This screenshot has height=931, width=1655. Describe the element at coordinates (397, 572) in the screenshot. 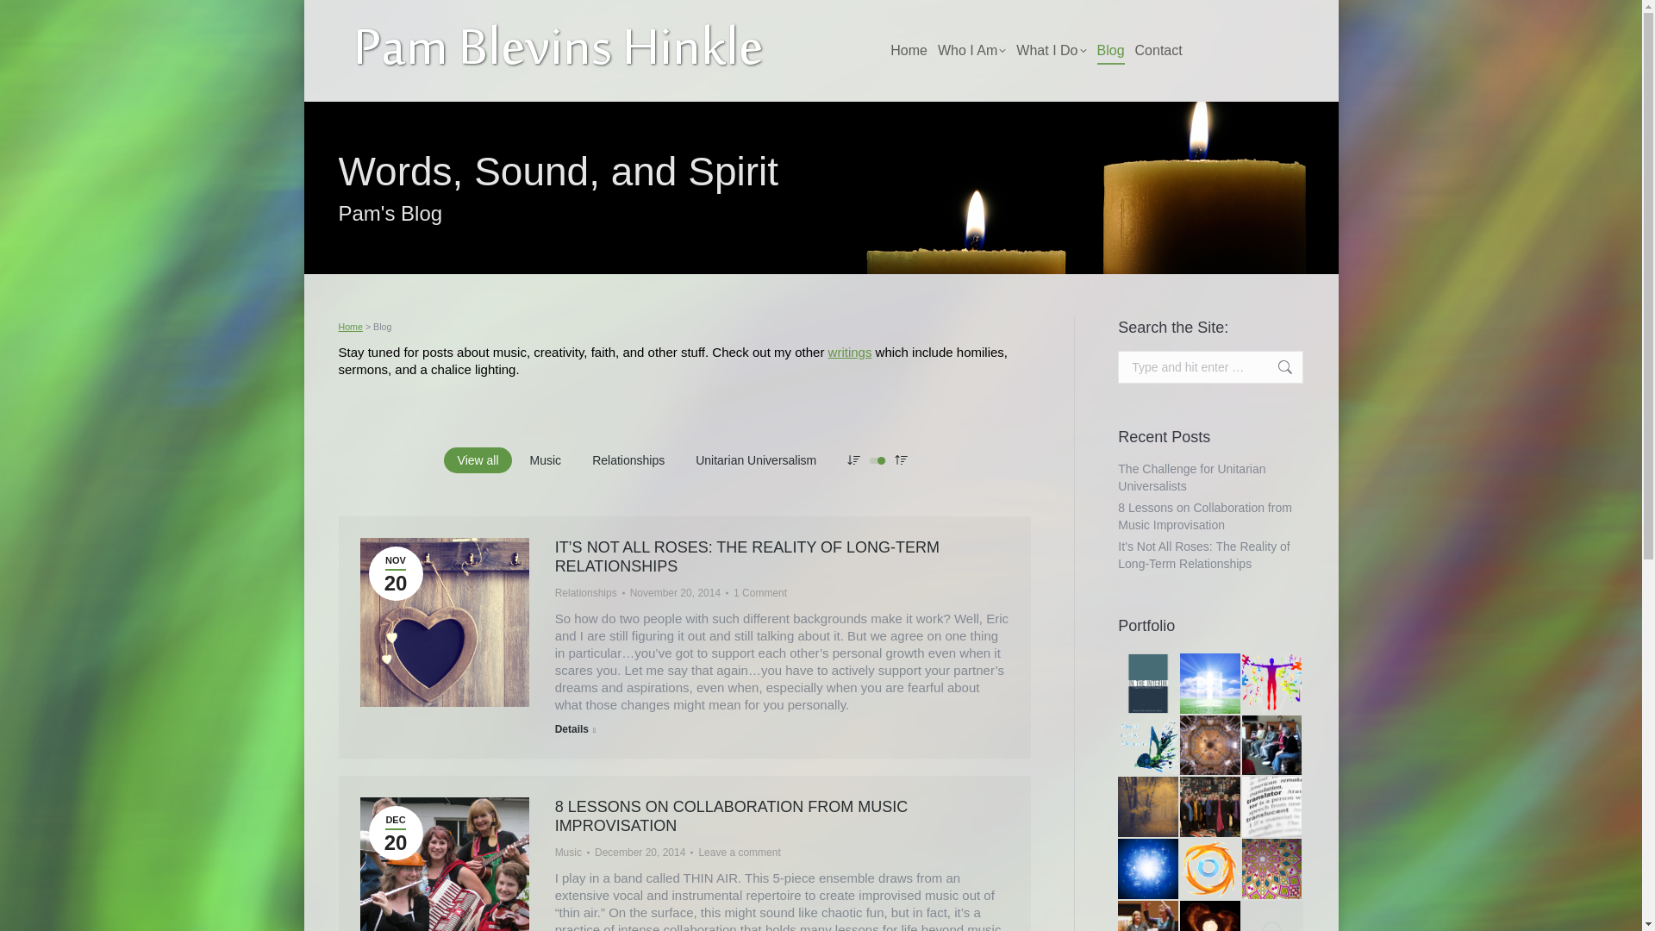

I see `Thin Air` at that location.